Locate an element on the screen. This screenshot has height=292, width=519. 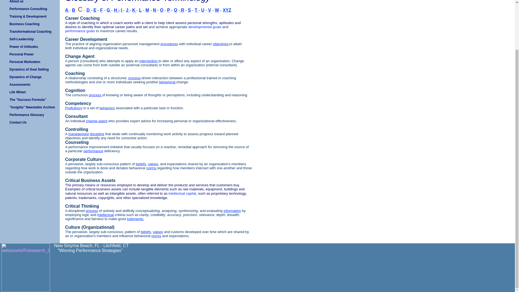
G  is located at coordinates (109, 10).